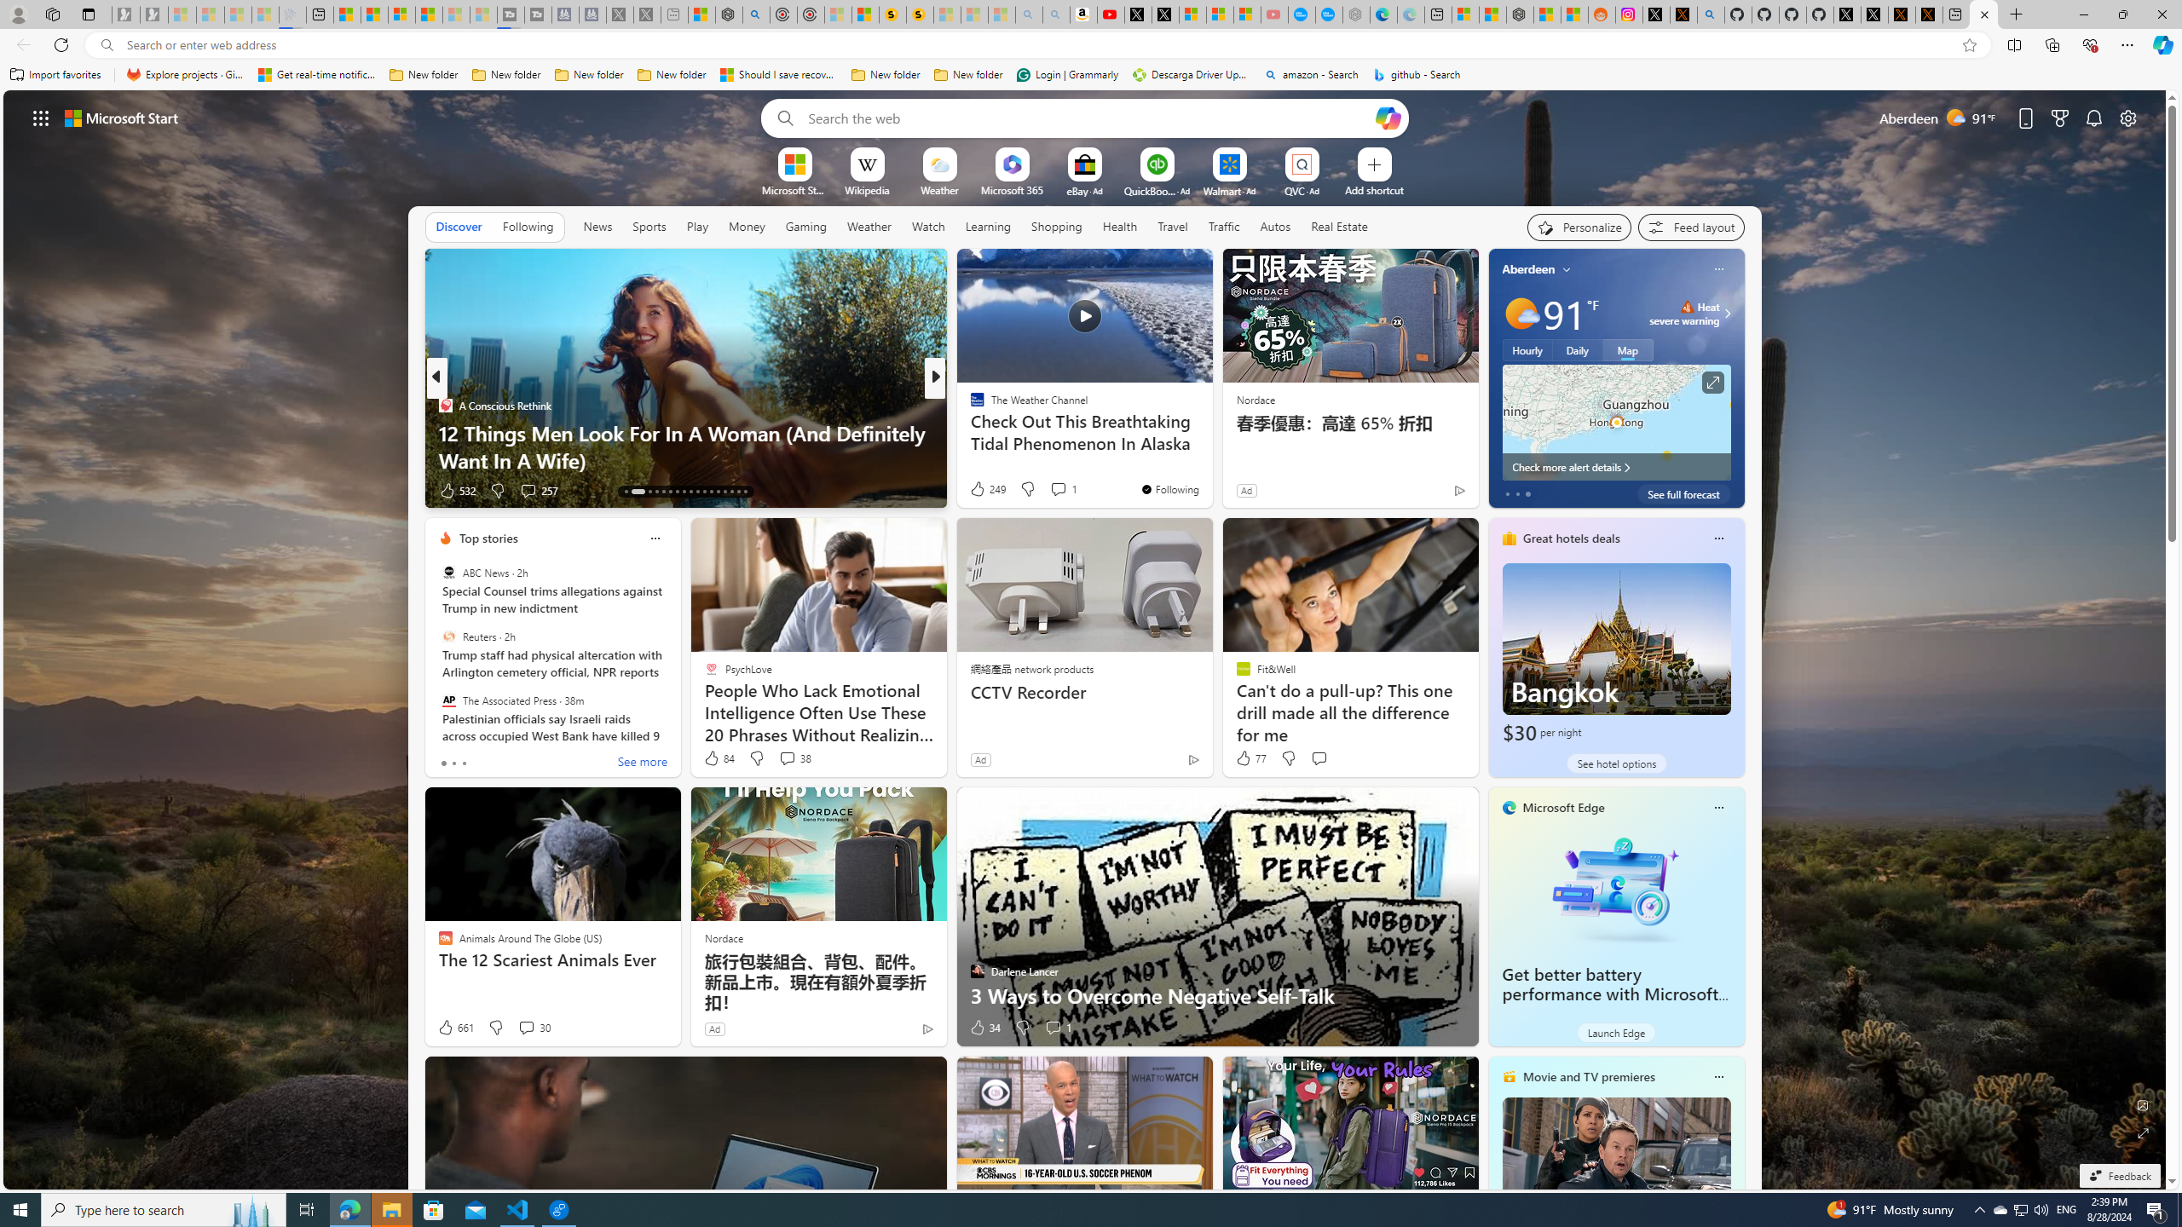 The width and height of the screenshot is (2182, 1227). I want to click on Autos, so click(1277, 226).